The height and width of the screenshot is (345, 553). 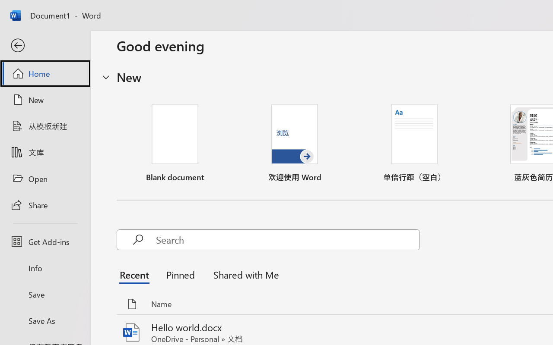 What do you see at coordinates (175, 143) in the screenshot?
I see `Blank document` at bounding box center [175, 143].